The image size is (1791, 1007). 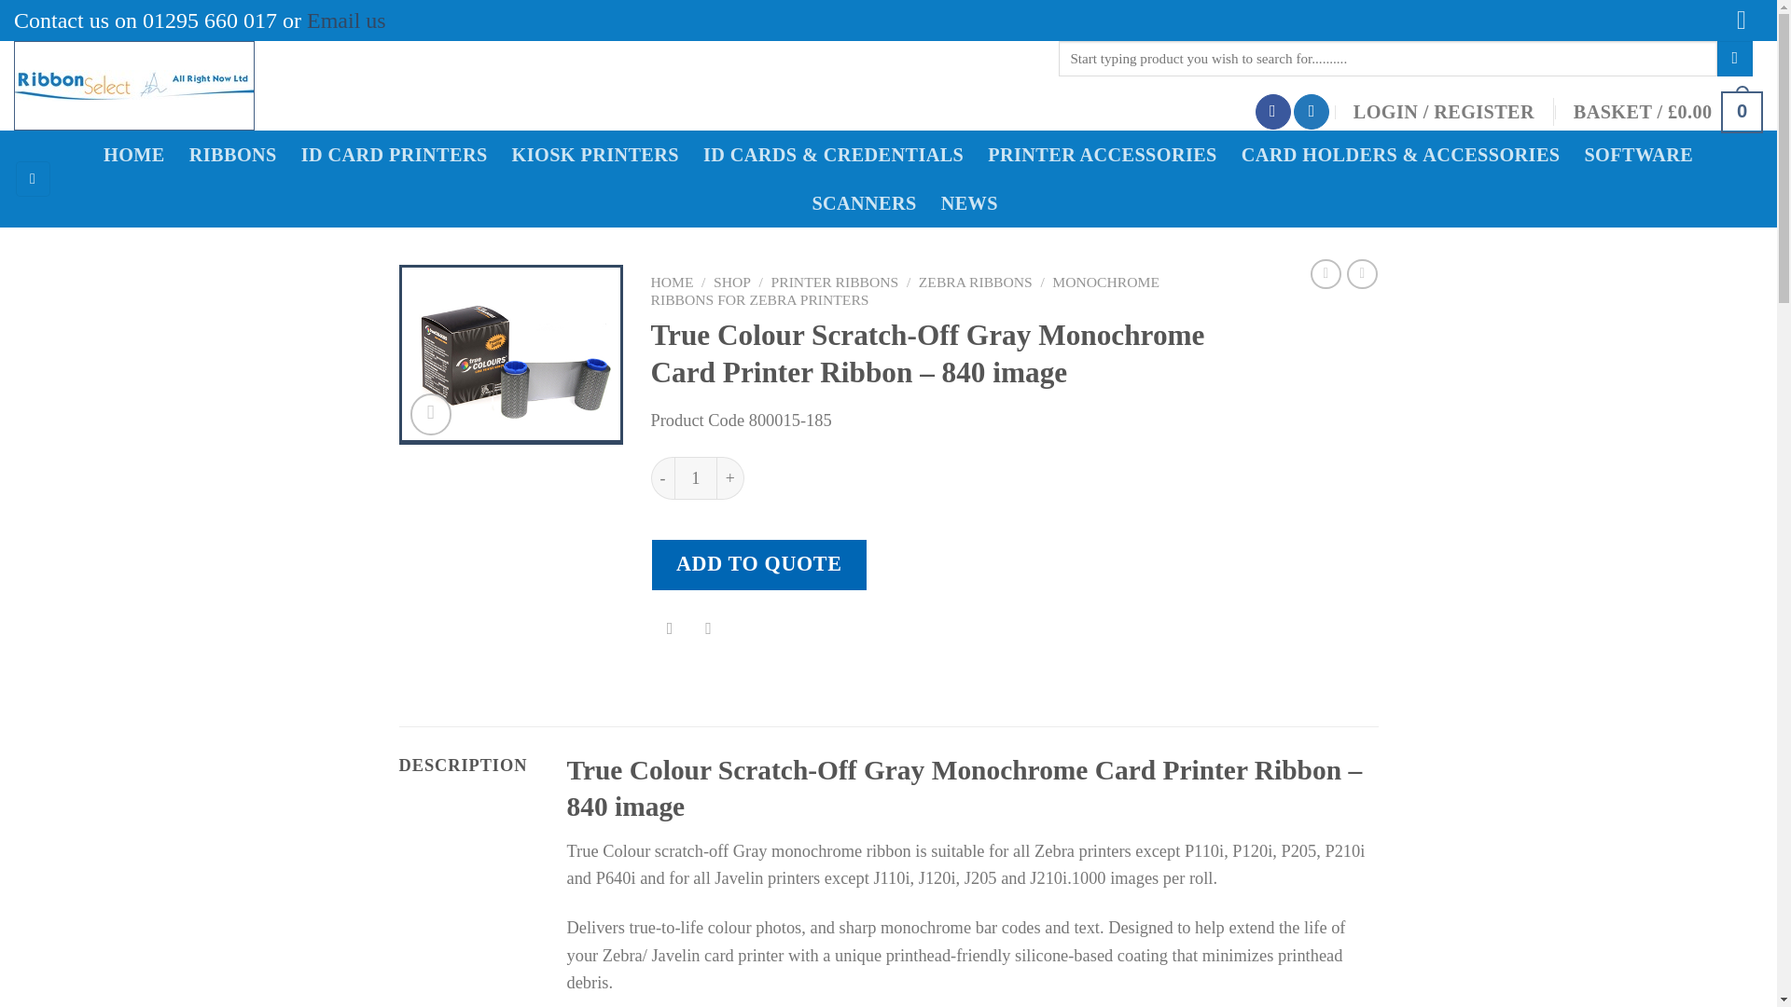 I want to click on Search, so click(x=1735, y=59).